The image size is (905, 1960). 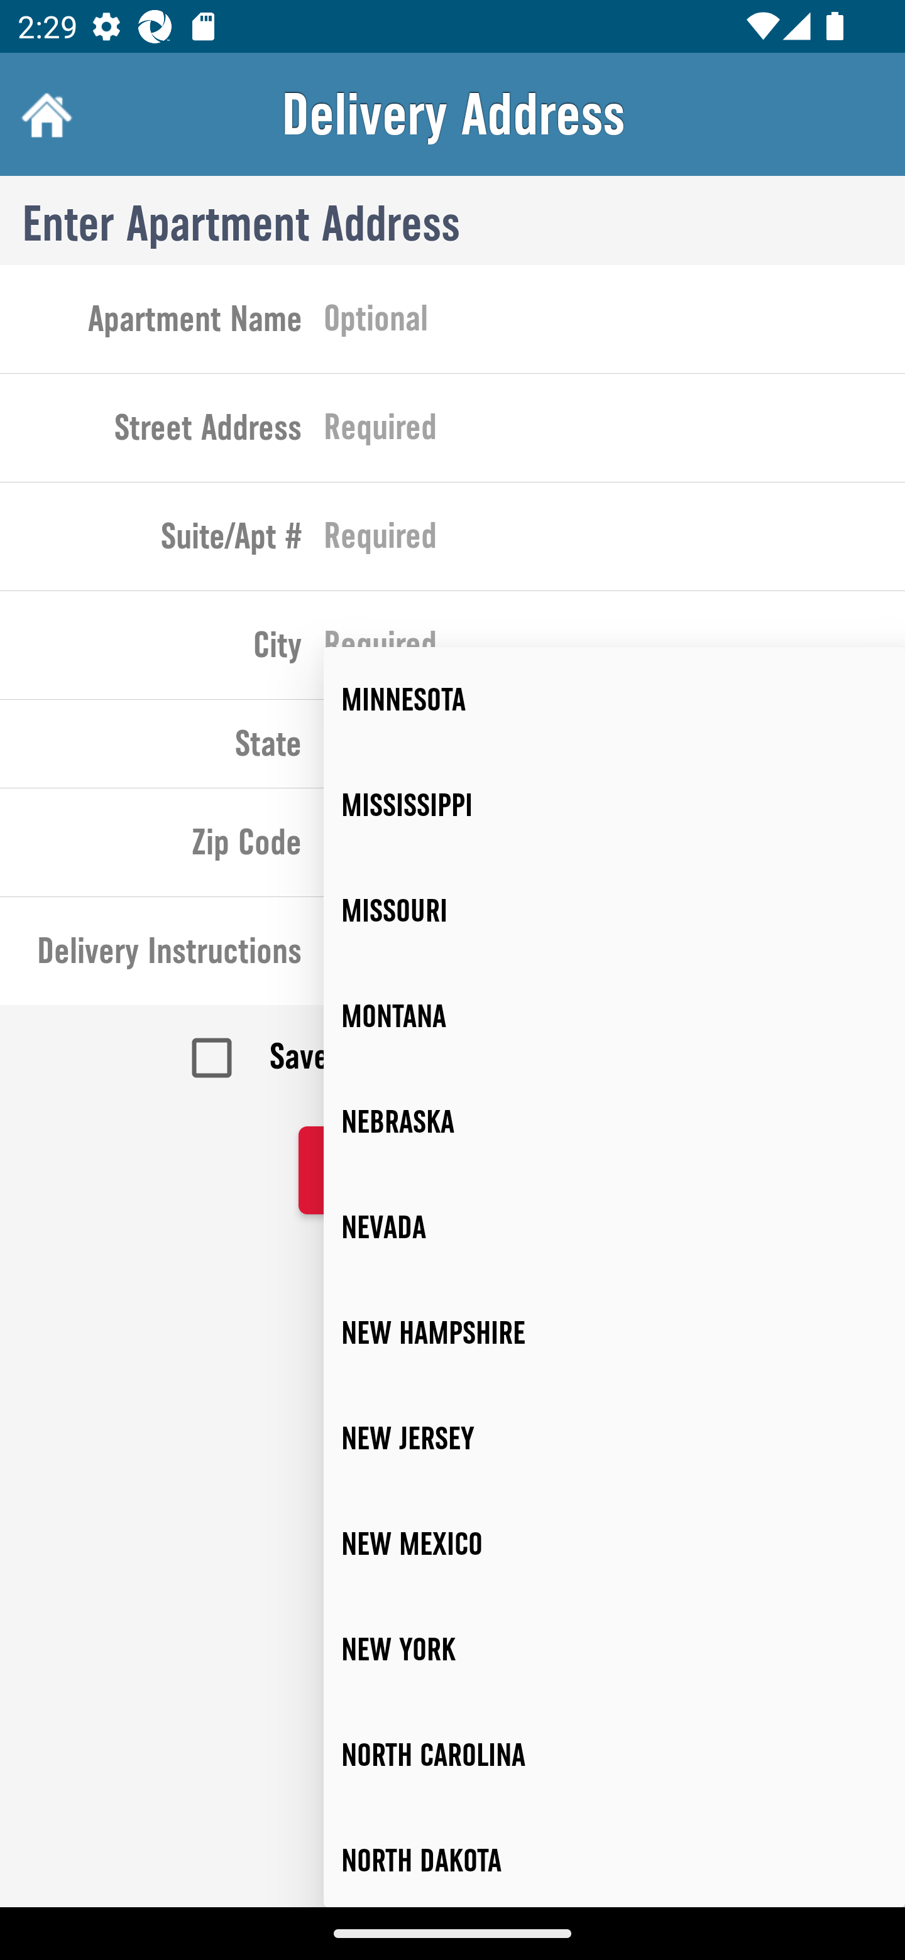 What do you see at coordinates (615, 1857) in the screenshot?
I see `NORTH DAKOTA` at bounding box center [615, 1857].